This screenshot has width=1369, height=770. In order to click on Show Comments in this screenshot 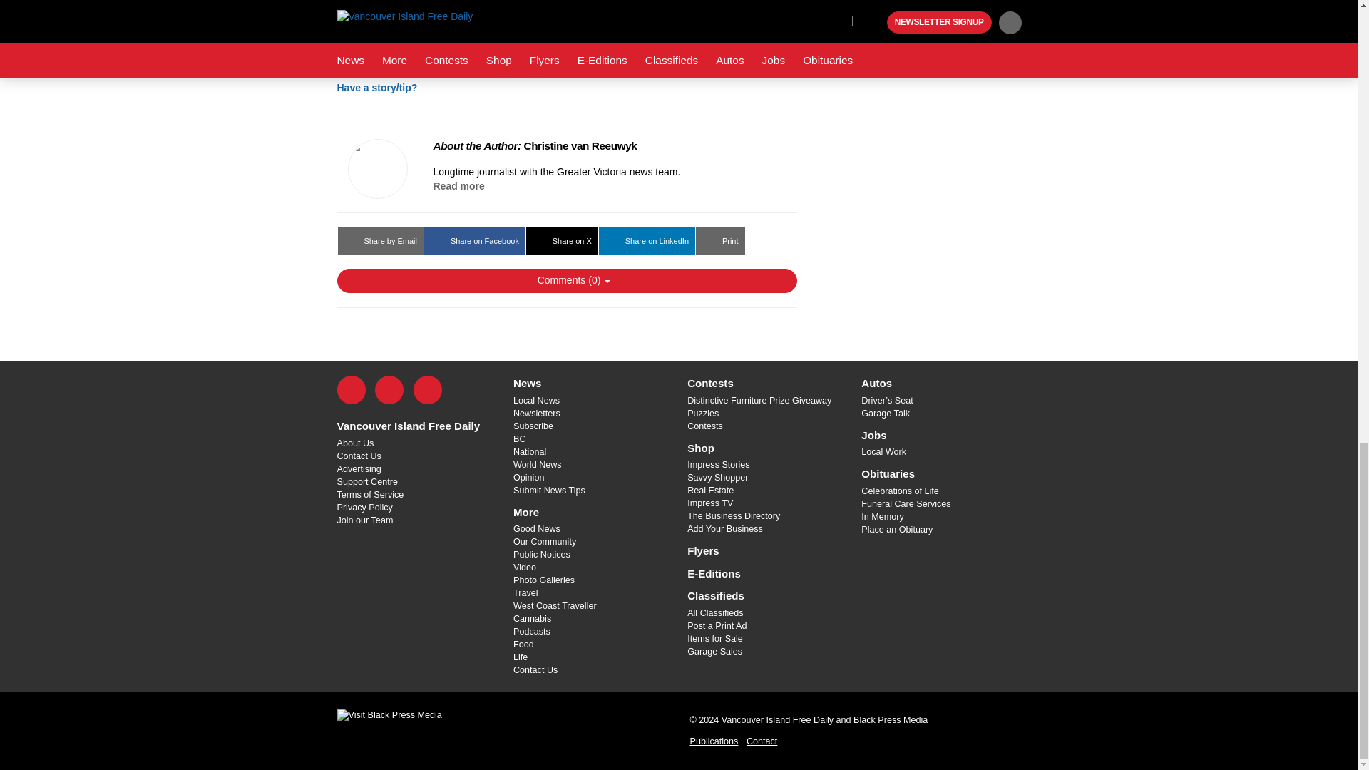, I will do `click(566, 281)`.